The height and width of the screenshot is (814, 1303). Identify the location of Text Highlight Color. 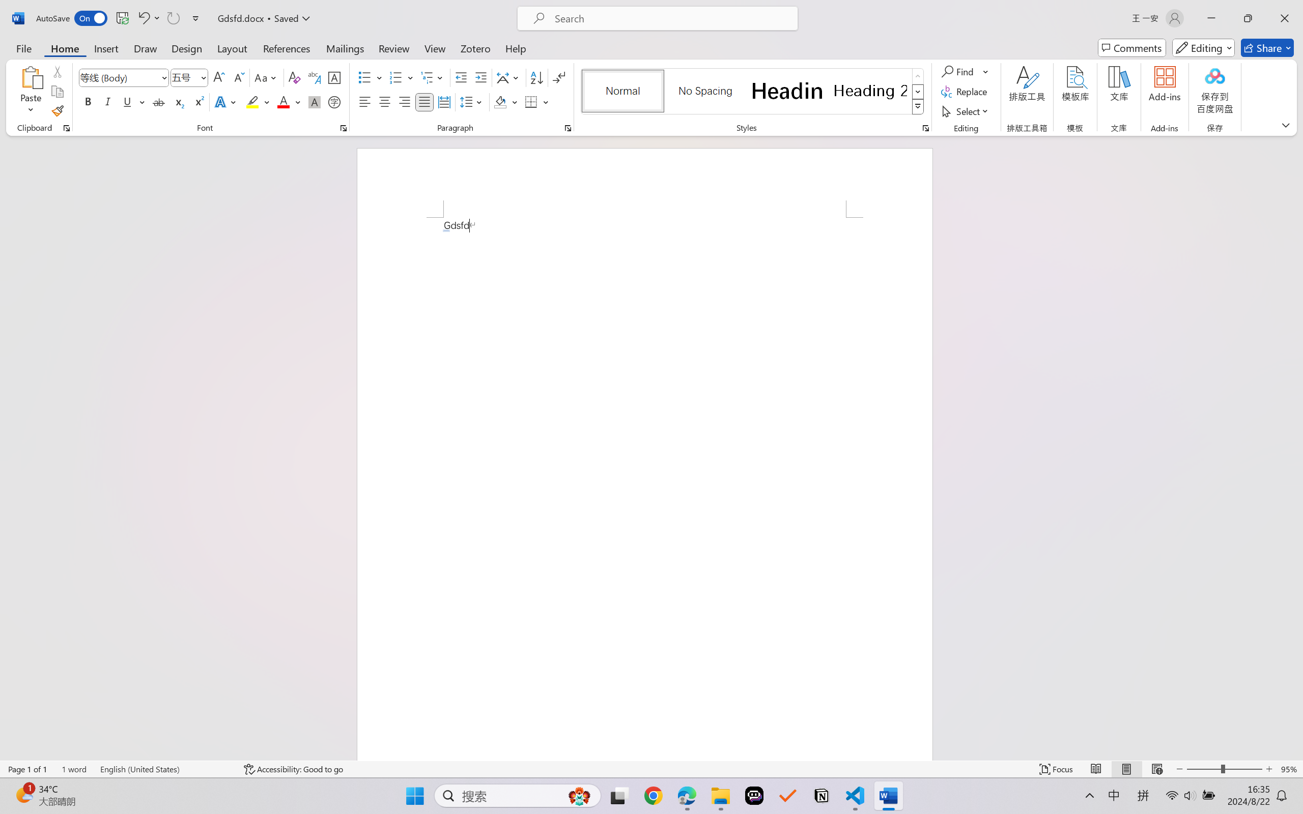
(258, 102).